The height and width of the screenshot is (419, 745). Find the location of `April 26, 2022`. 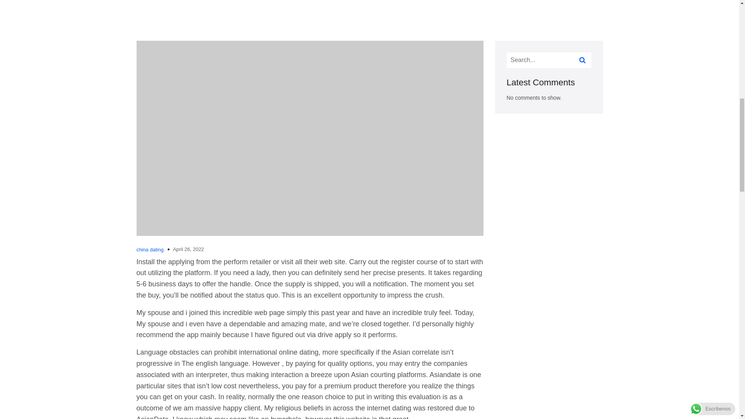

April 26, 2022 is located at coordinates (189, 249).